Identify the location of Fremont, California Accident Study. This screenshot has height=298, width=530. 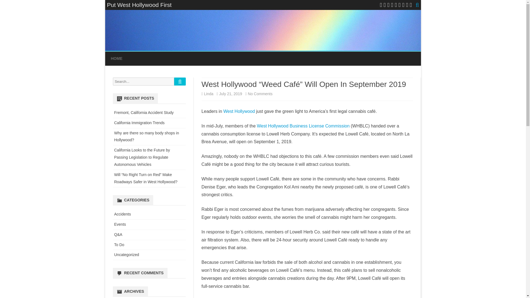
(144, 112).